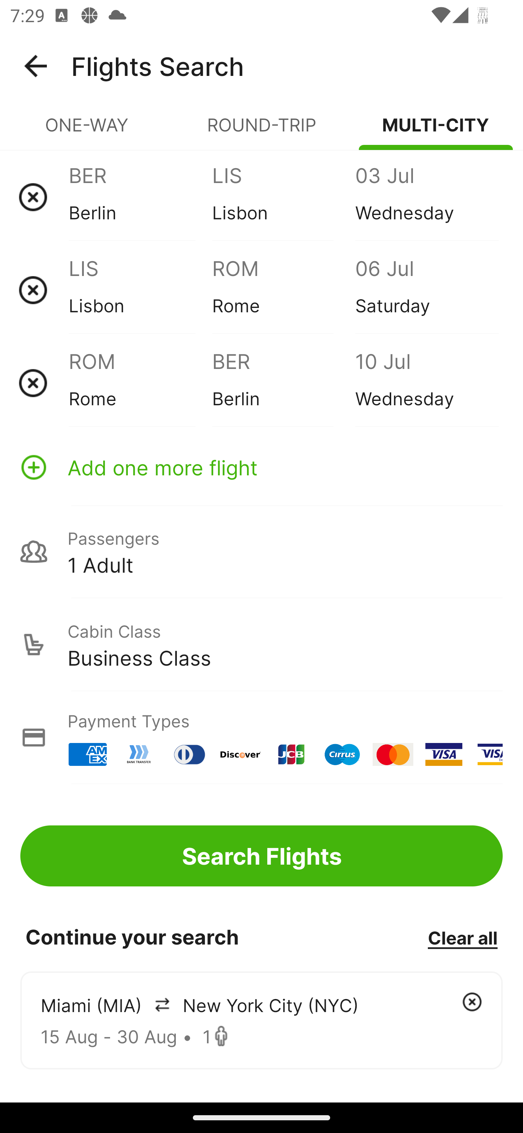  Describe the element at coordinates (87, 131) in the screenshot. I see `ONE-WAY` at that location.